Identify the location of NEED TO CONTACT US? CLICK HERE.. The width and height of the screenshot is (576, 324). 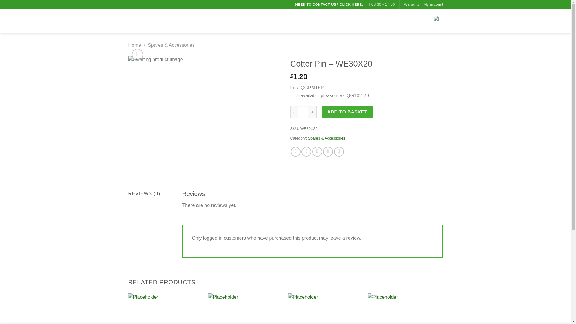
(329, 4).